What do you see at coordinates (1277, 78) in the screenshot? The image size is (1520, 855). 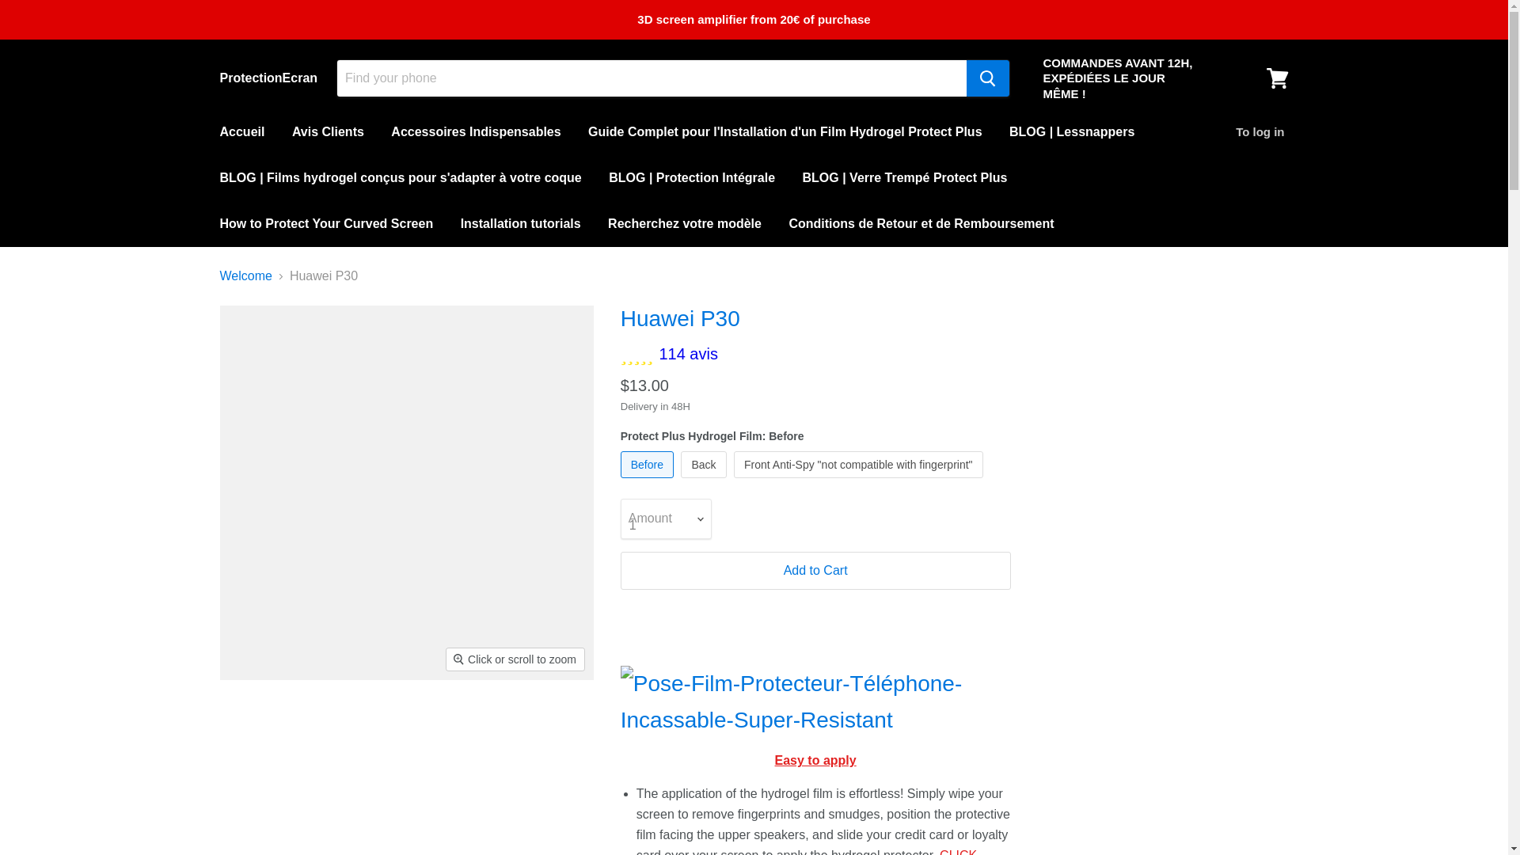 I see `See cart` at bounding box center [1277, 78].